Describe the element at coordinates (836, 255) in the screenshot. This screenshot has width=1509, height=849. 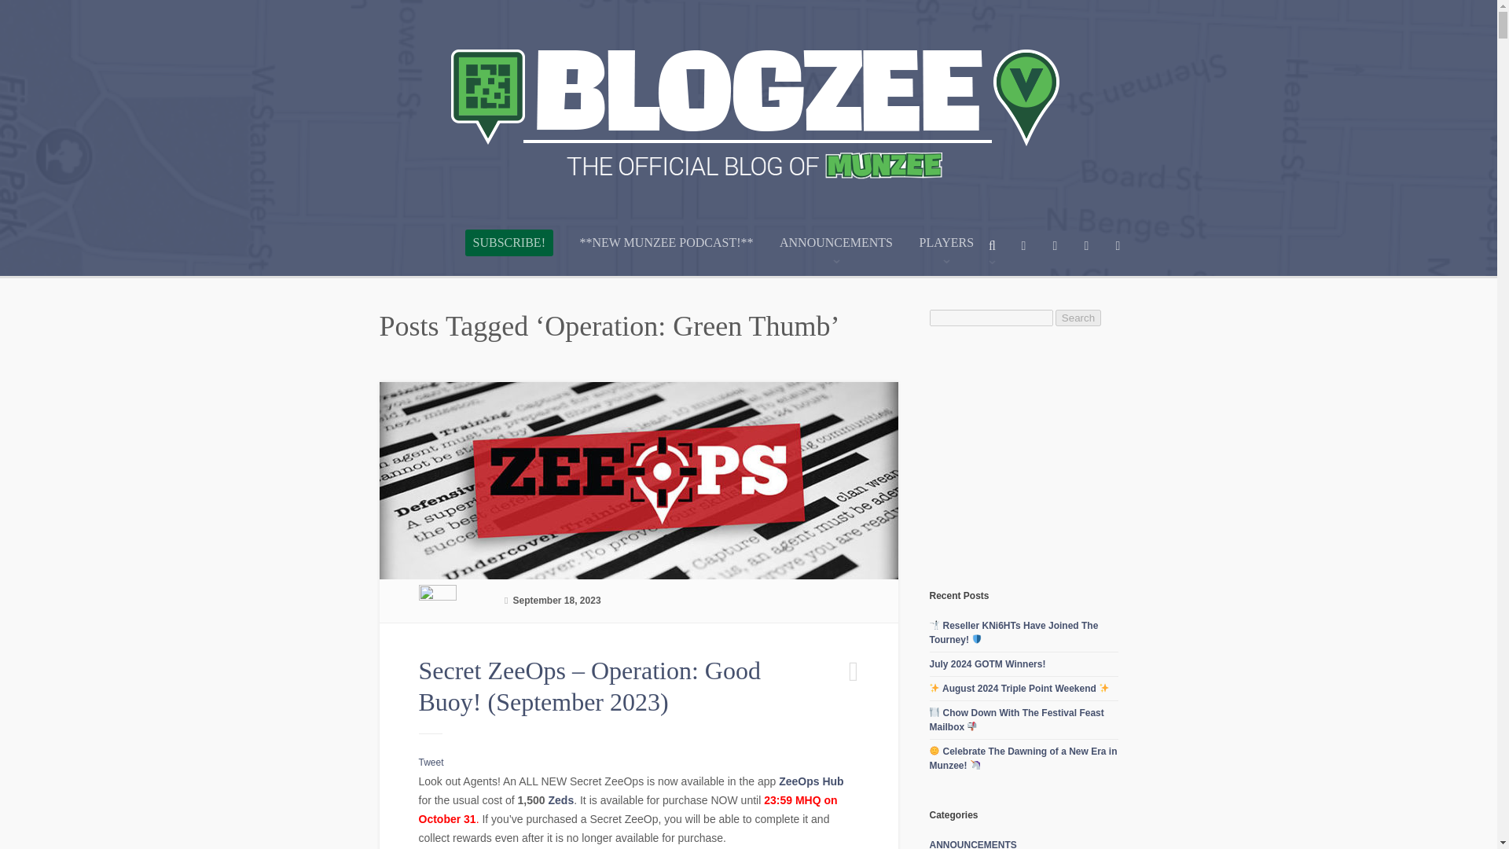
I see `ANNOUNCEMENTS` at that location.